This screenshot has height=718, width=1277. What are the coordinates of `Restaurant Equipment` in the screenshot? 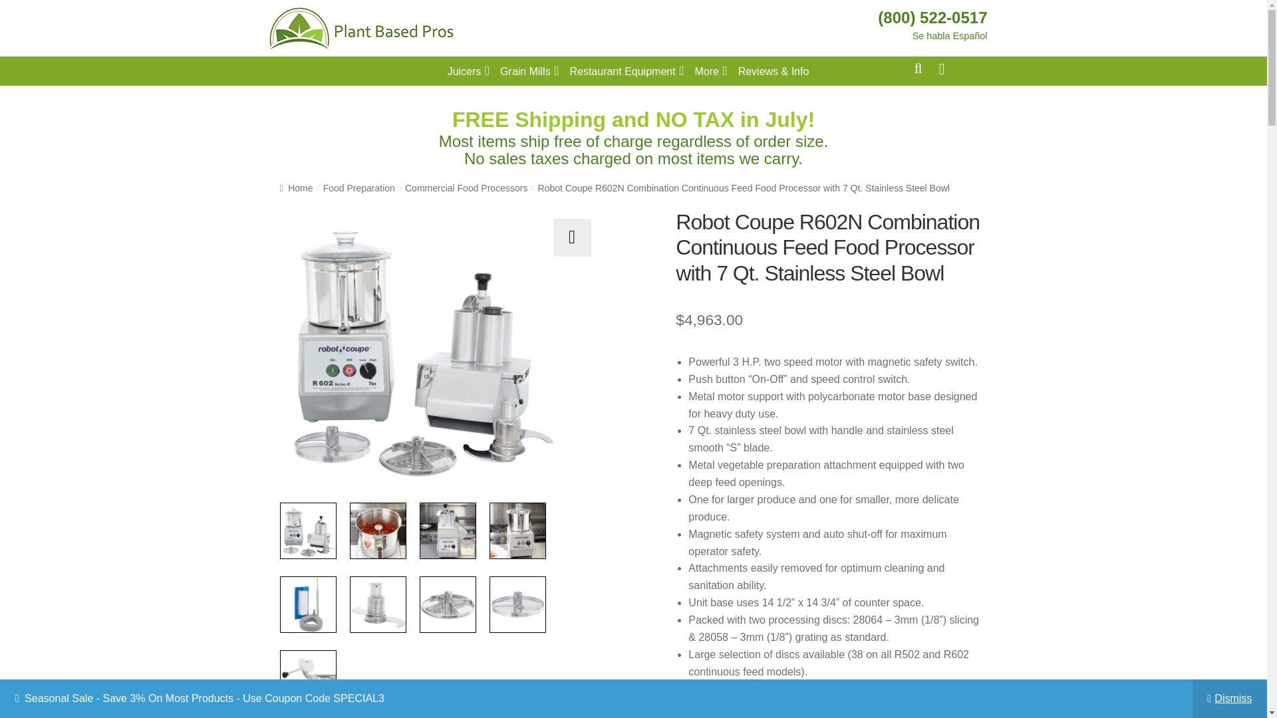 It's located at (627, 70).